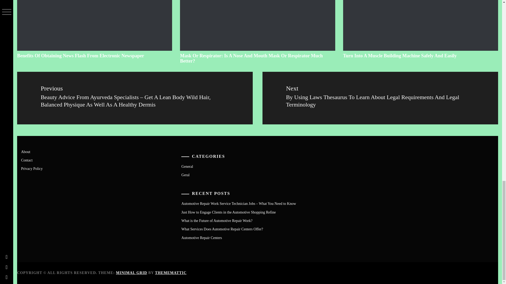  What do you see at coordinates (27, 160) in the screenshot?
I see `Contact` at bounding box center [27, 160].